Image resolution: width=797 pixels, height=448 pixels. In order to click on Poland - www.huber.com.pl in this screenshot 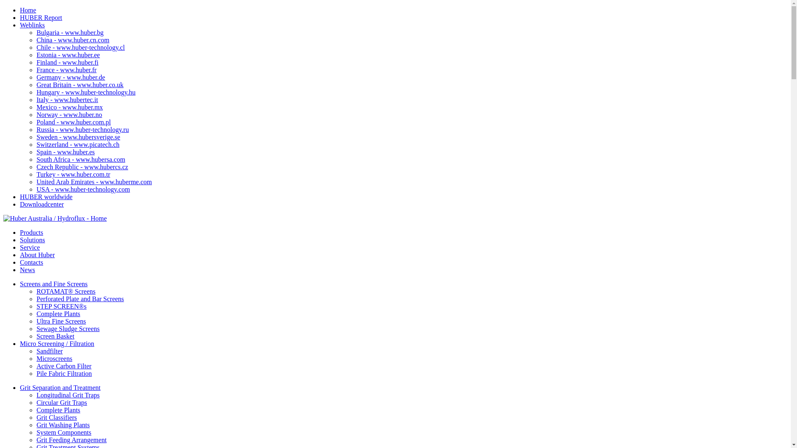, I will do `click(74, 122)`.